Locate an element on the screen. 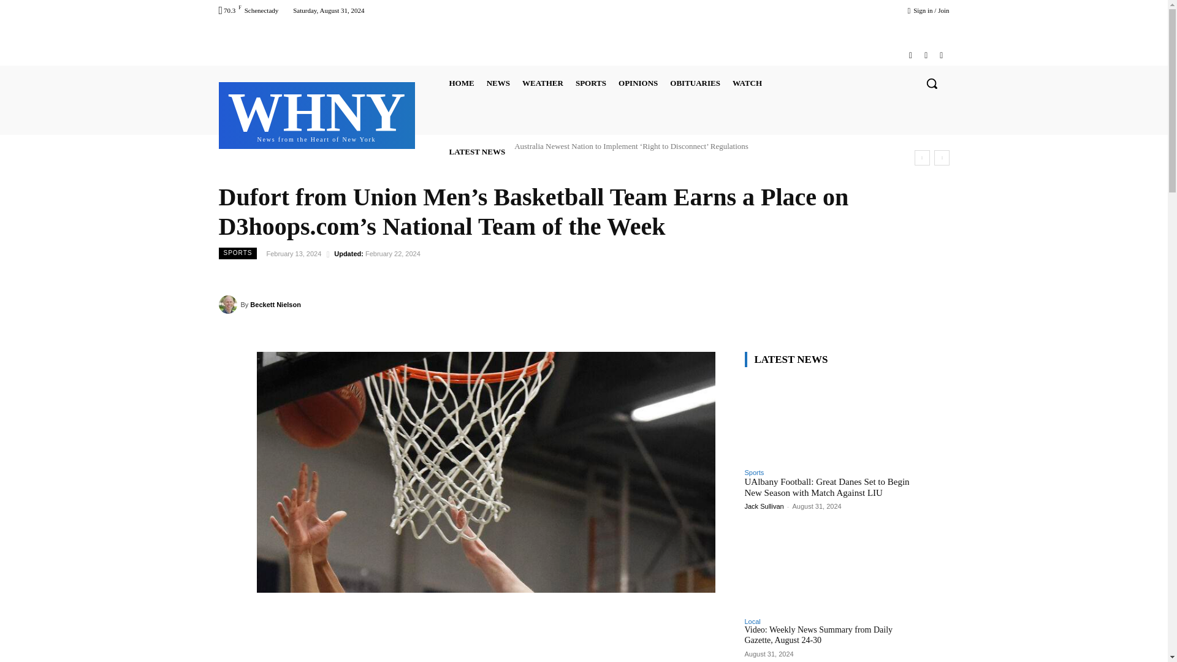  RSS Feed is located at coordinates (317, 114).